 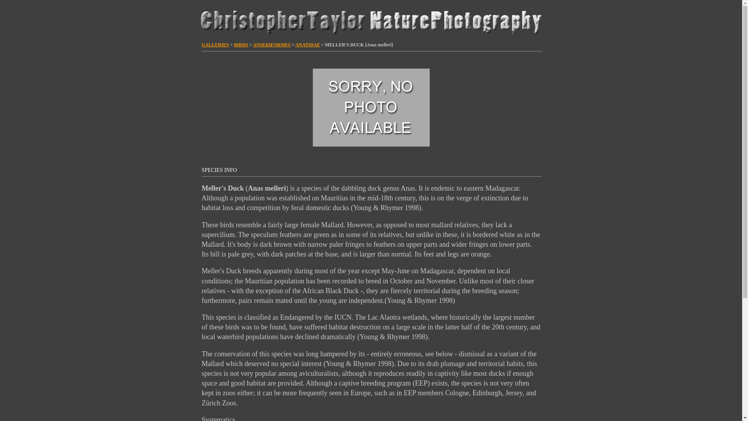 What do you see at coordinates (272, 45) in the screenshot?
I see `ANSERIFORMES` at bounding box center [272, 45].